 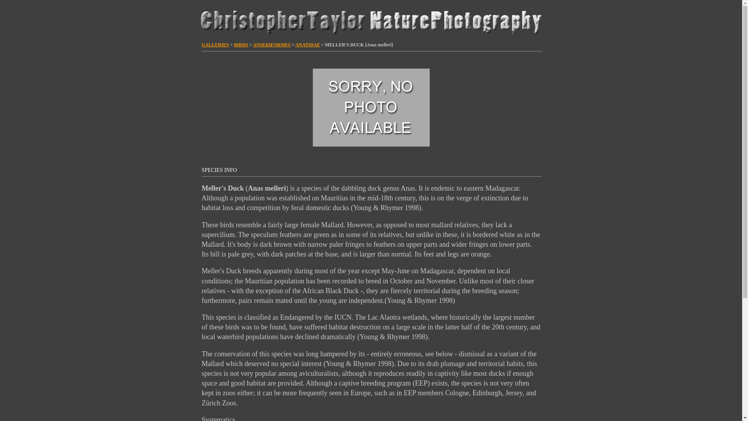 What do you see at coordinates (272, 45) in the screenshot?
I see `ANSERIFORMES` at bounding box center [272, 45].